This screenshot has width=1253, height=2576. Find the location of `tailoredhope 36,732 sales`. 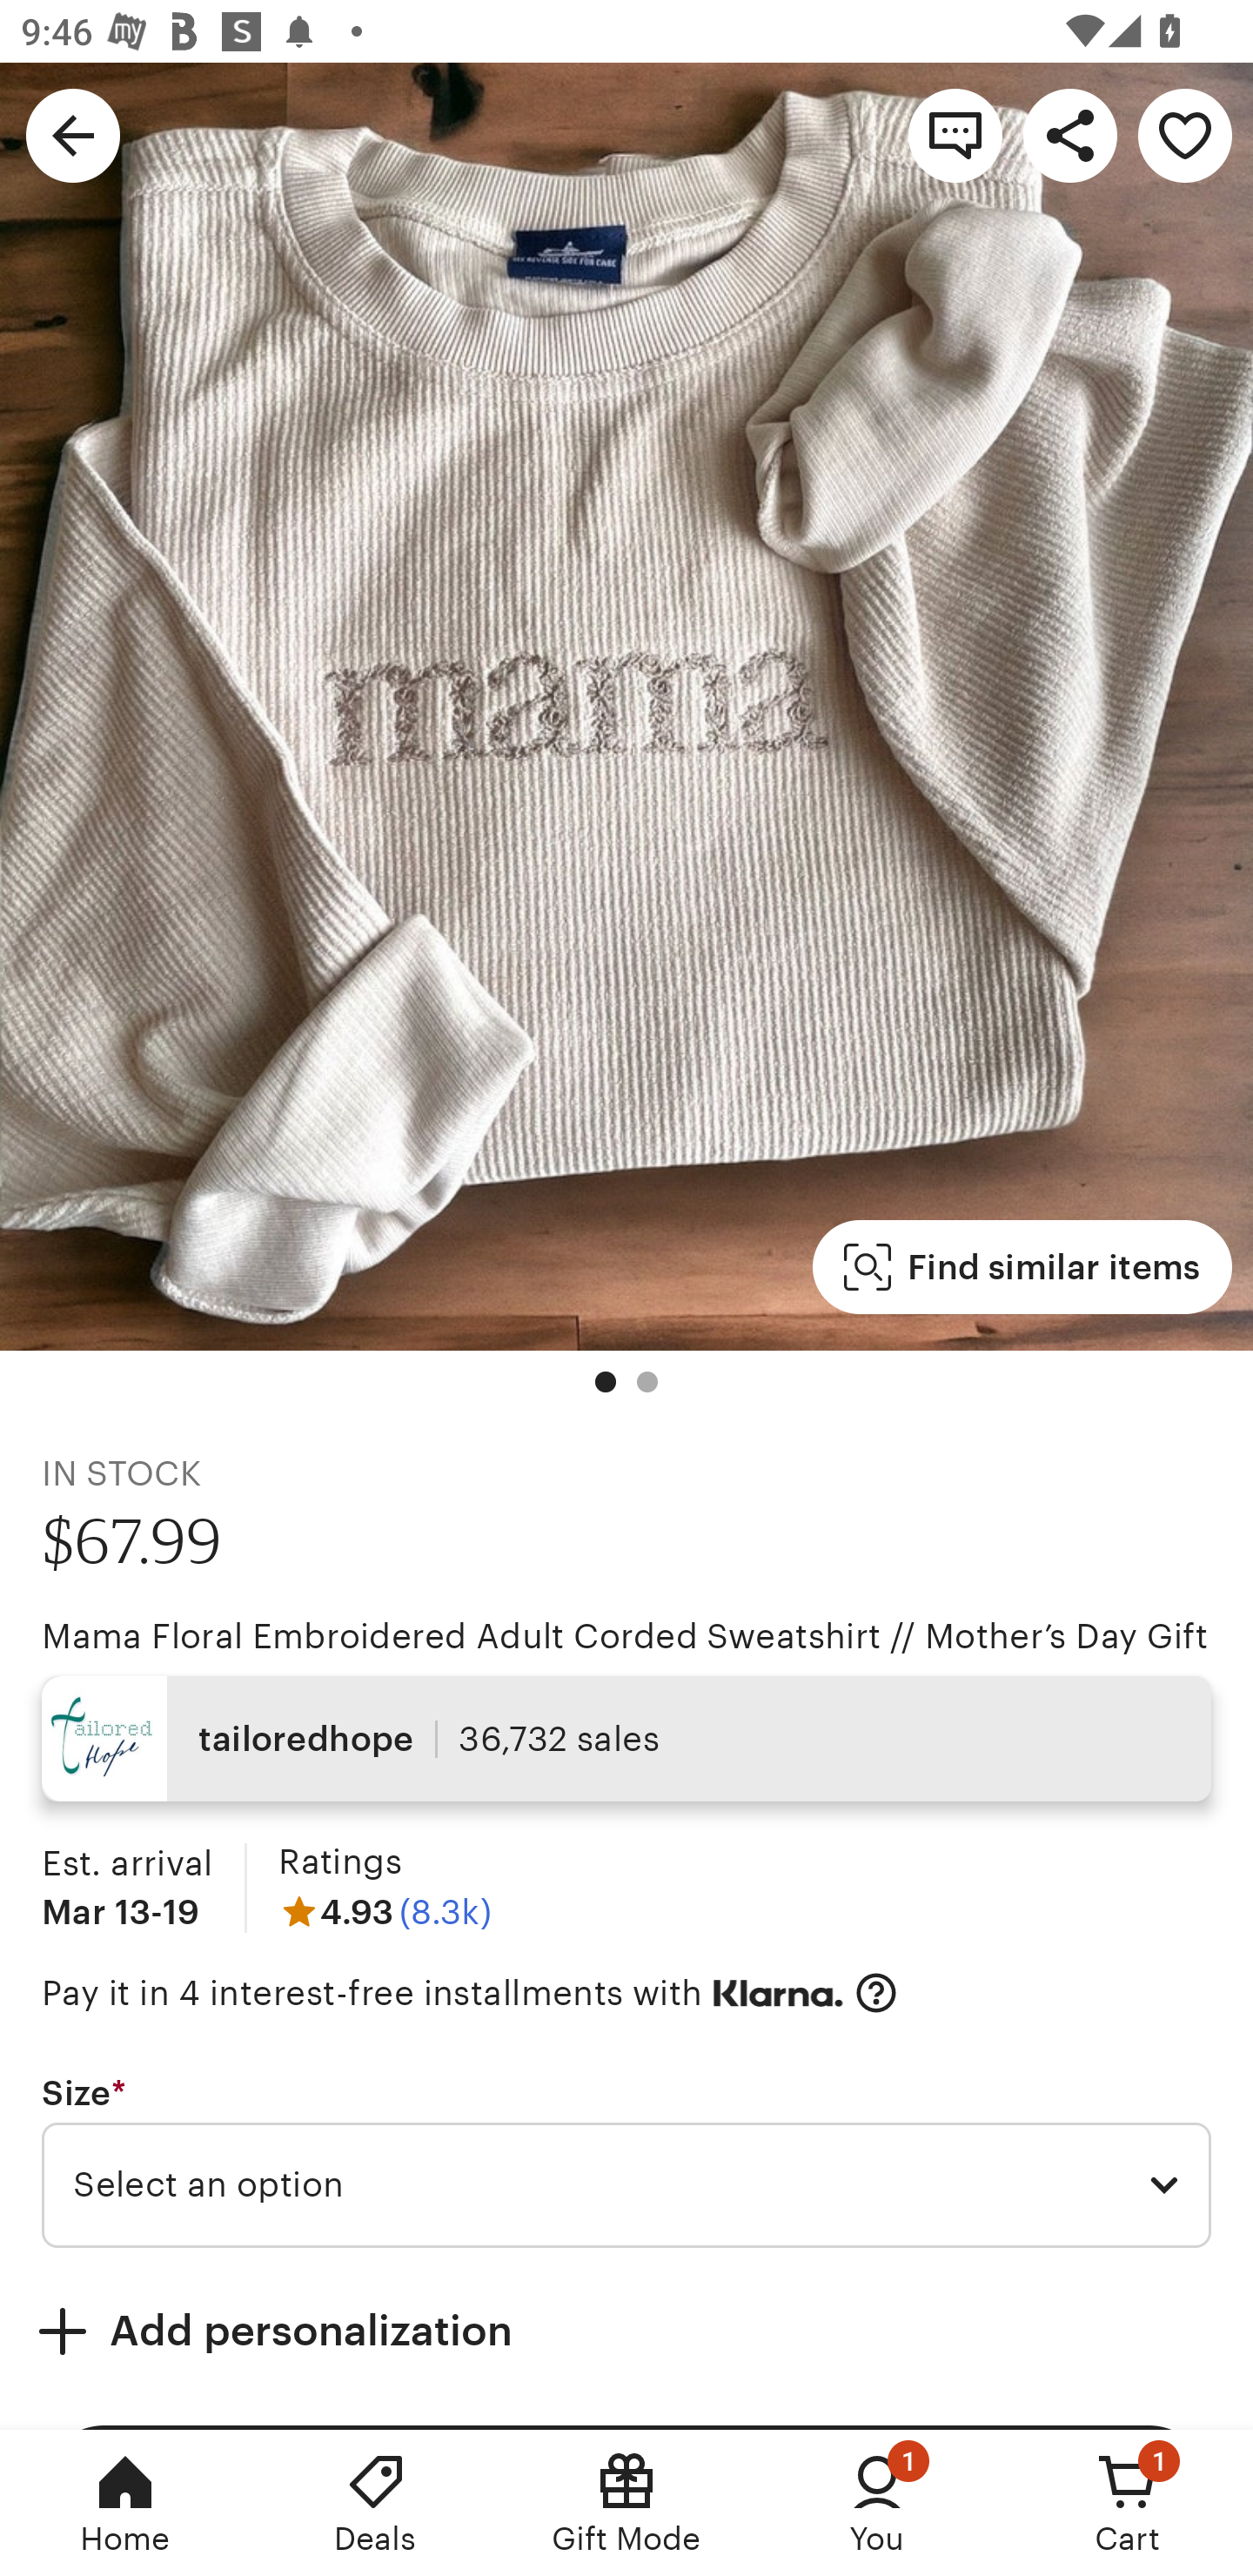

tailoredhope 36,732 sales is located at coordinates (626, 1739).